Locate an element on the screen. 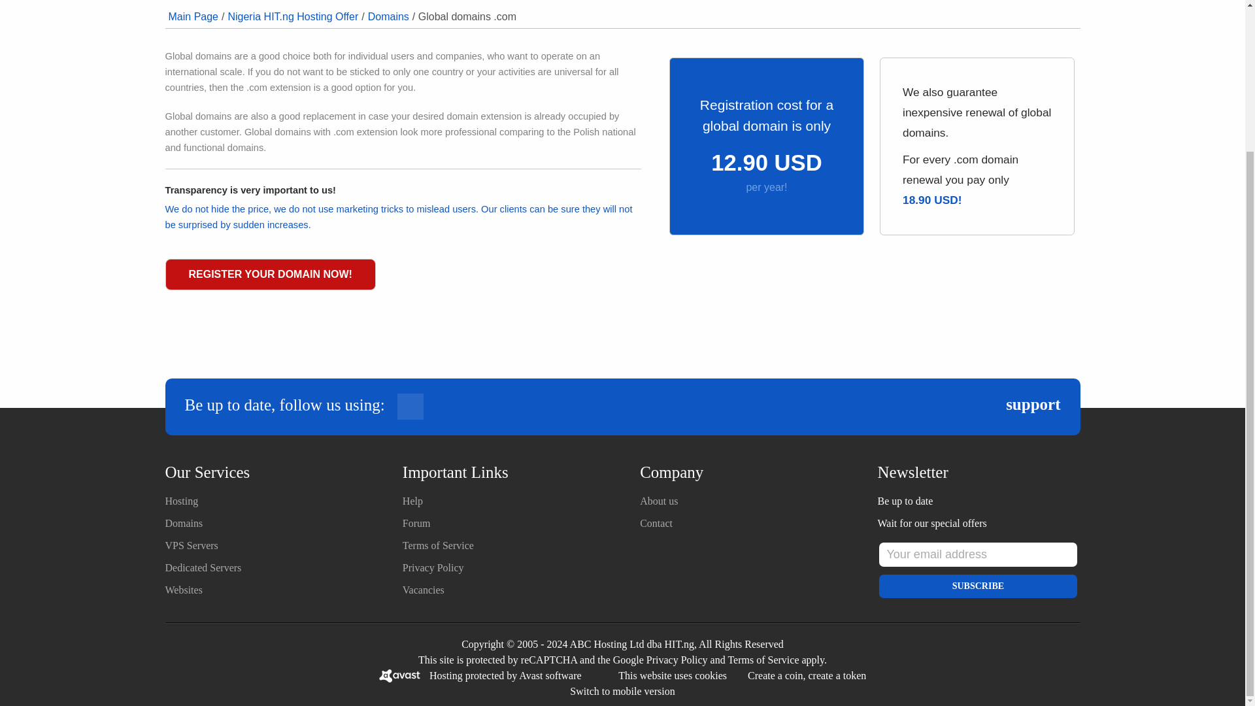 The image size is (1255, 706). Terms of Service is located at coordinates (763, 660).